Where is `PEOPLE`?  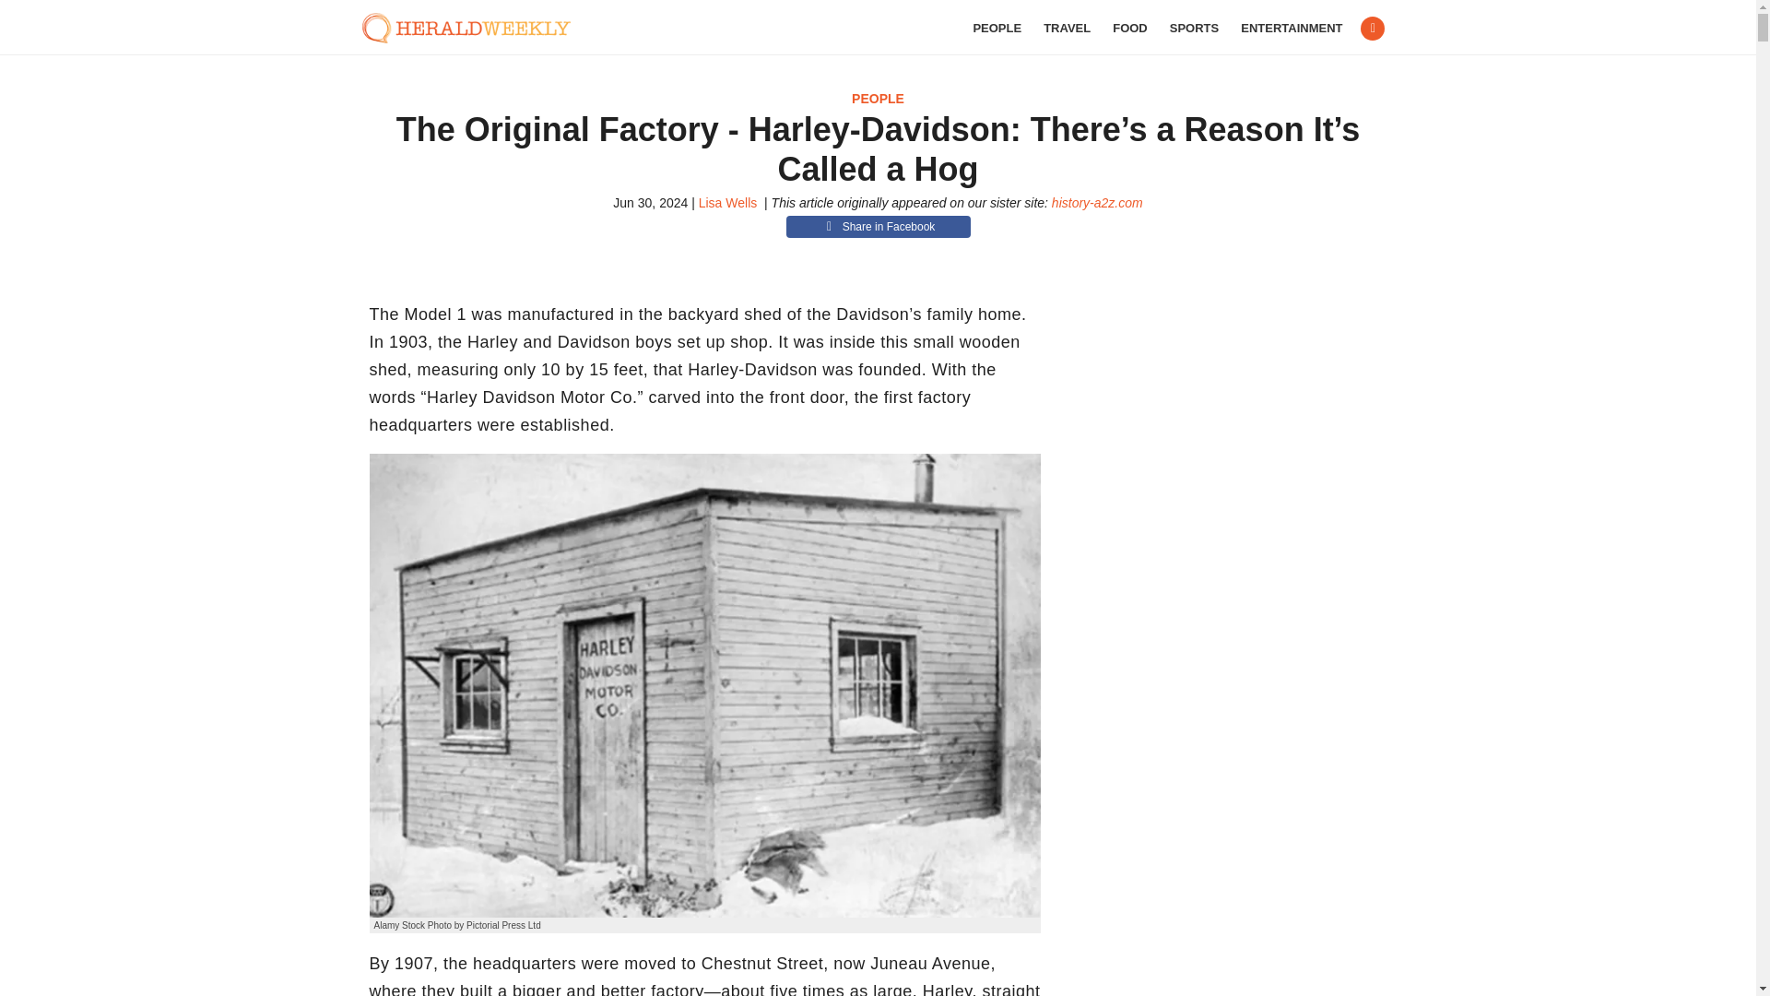 PEOPLE is located at coordinates (878, 98).